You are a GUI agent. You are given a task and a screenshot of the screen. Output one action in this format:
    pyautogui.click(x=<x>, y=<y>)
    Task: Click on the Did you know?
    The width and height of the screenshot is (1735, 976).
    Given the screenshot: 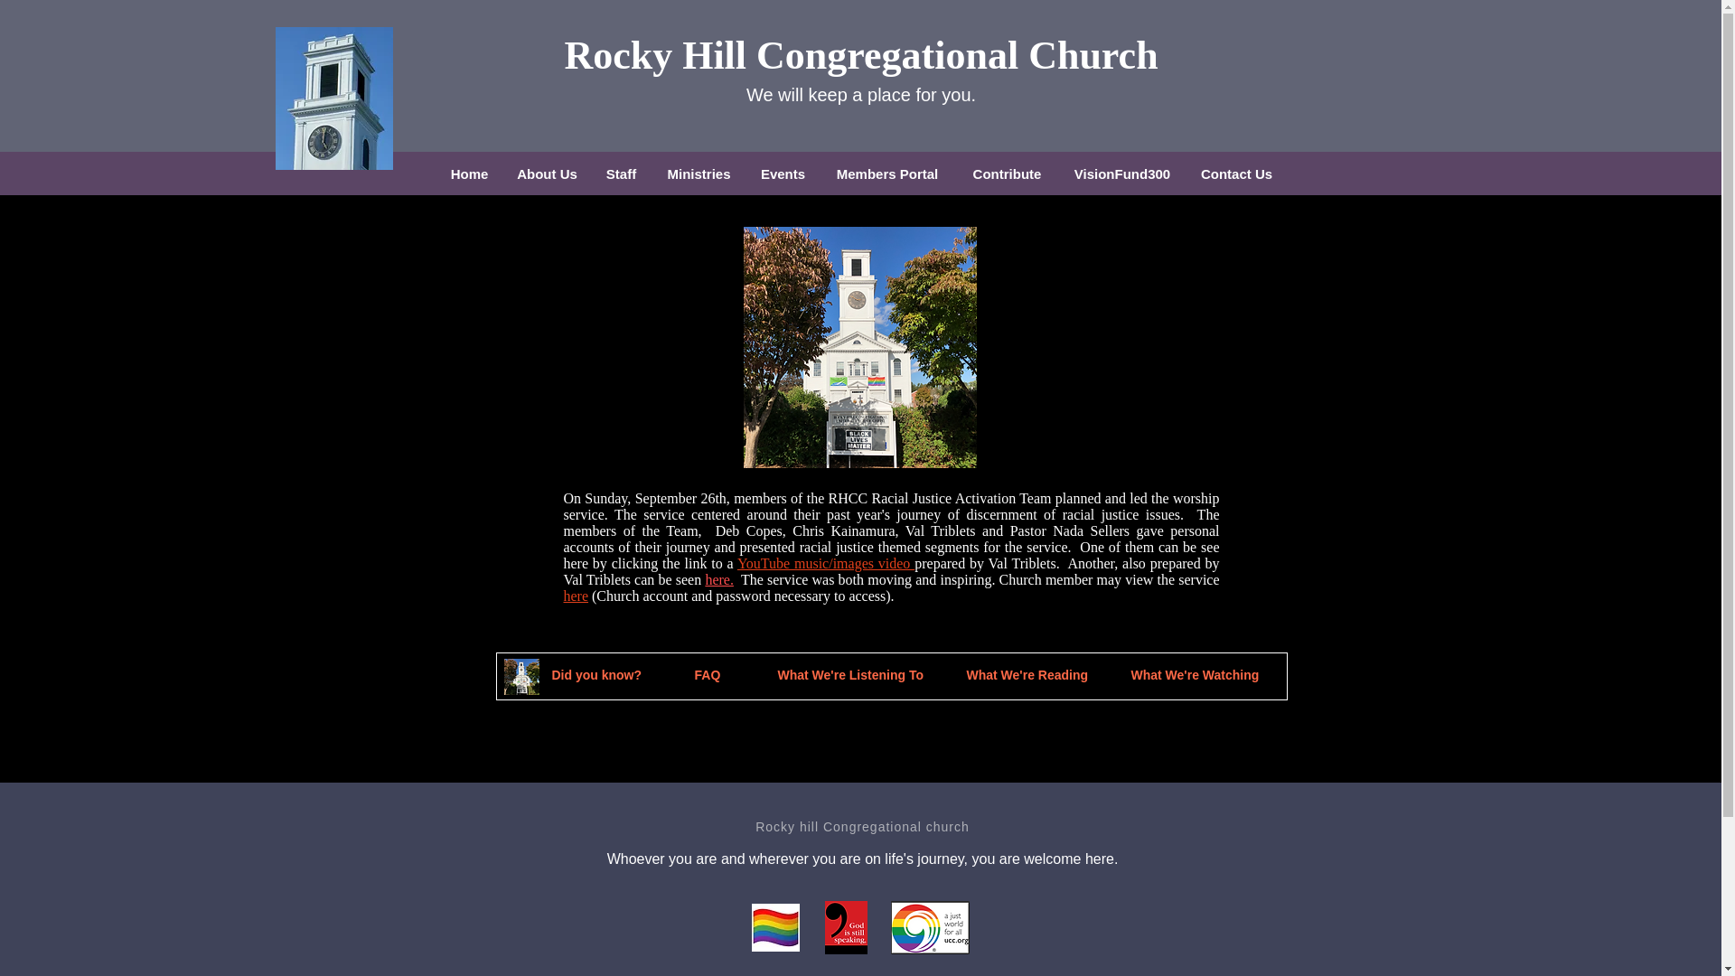 What is the action you would take?
    pyautogui.click(x=598, y=676)
    